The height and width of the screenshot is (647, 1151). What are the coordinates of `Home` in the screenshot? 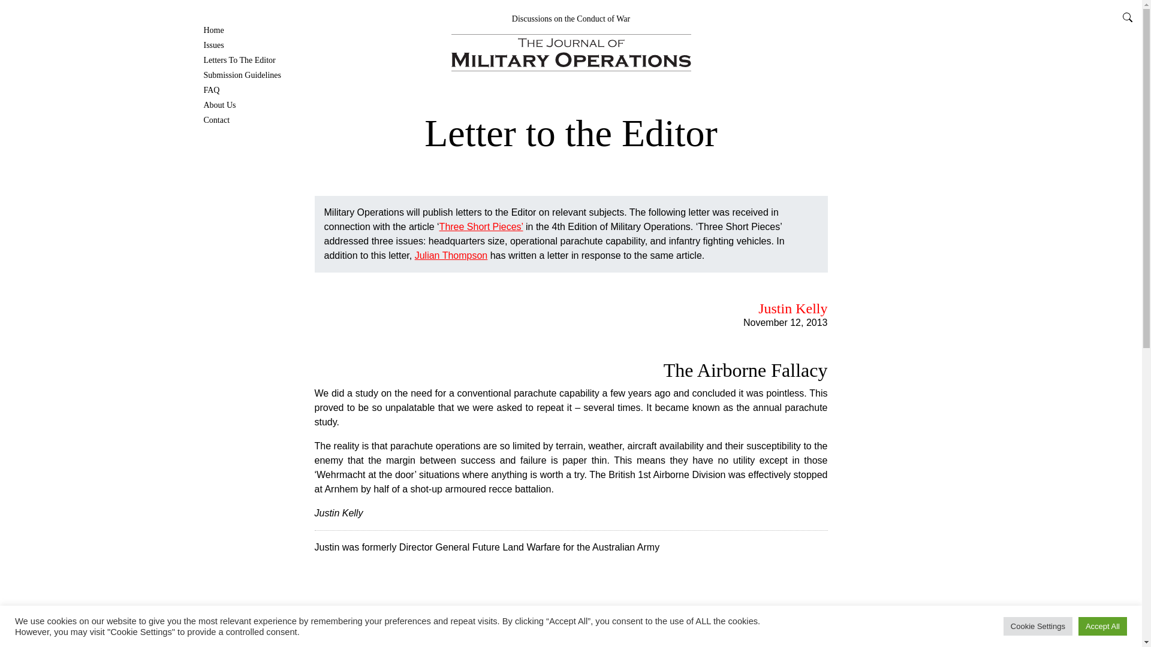 It's located at (213, 30).